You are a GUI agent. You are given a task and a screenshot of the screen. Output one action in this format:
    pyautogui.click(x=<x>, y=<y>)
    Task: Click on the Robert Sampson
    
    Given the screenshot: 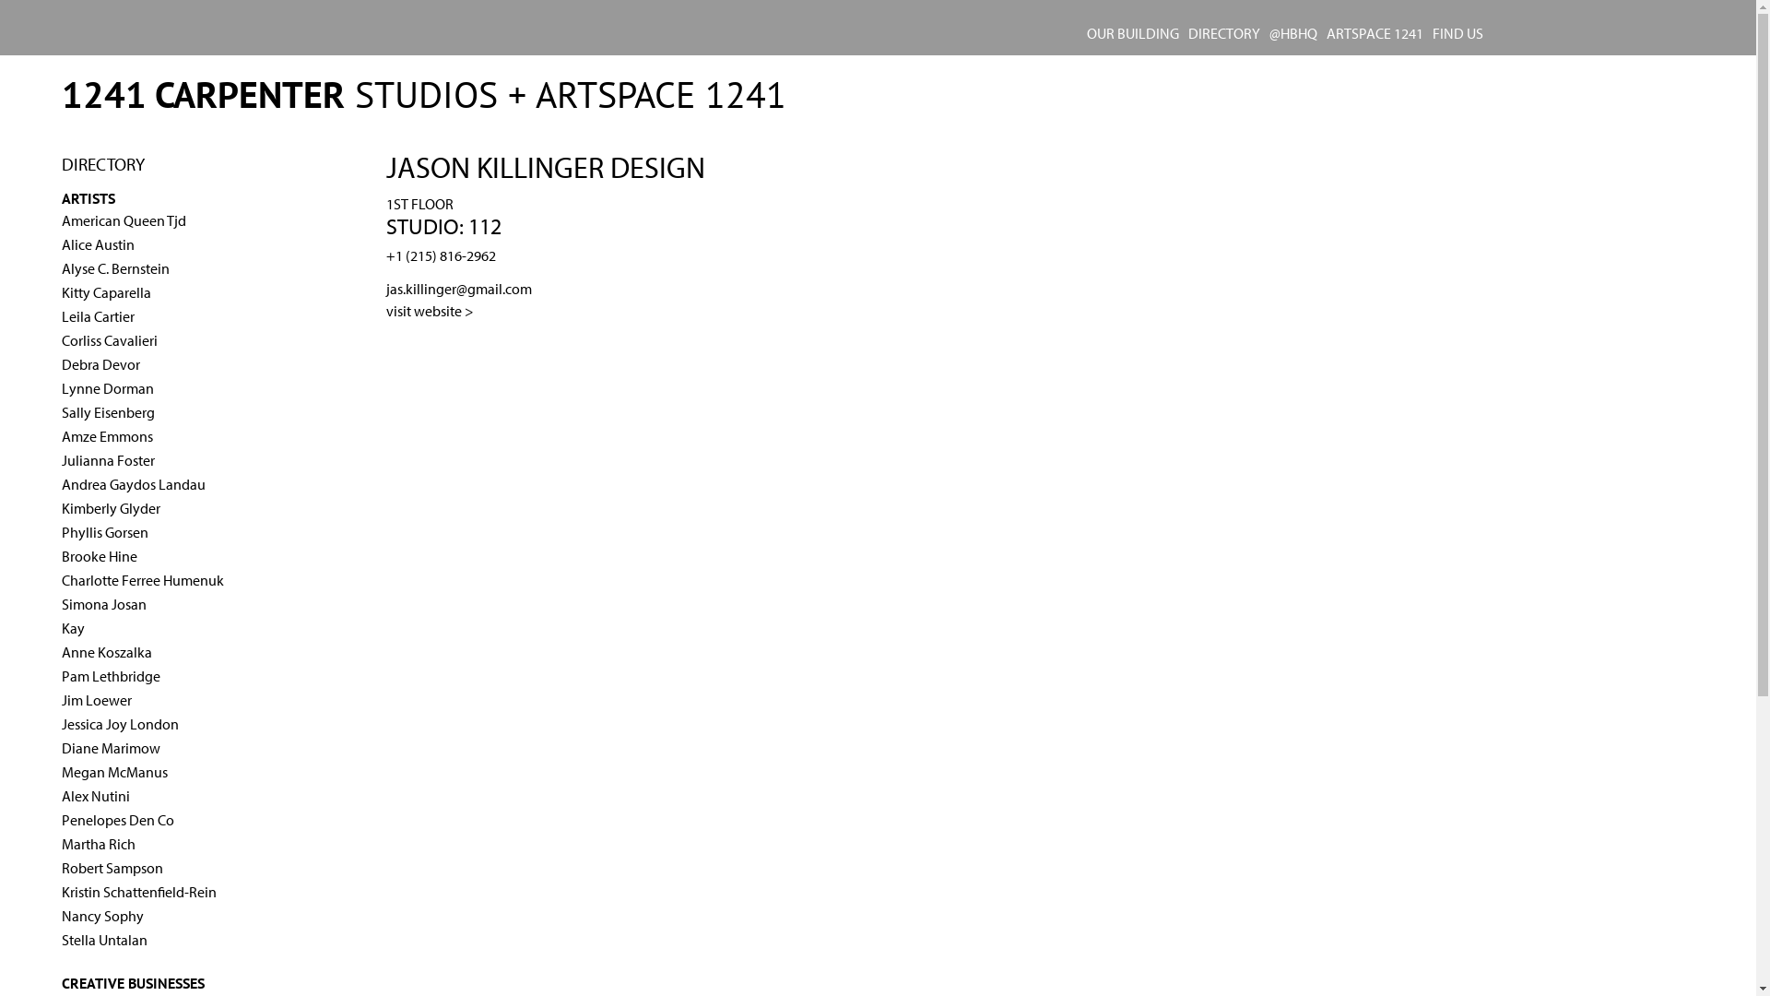 What is the action you would take?
    pyautogui.click(x=112, y=868)
    